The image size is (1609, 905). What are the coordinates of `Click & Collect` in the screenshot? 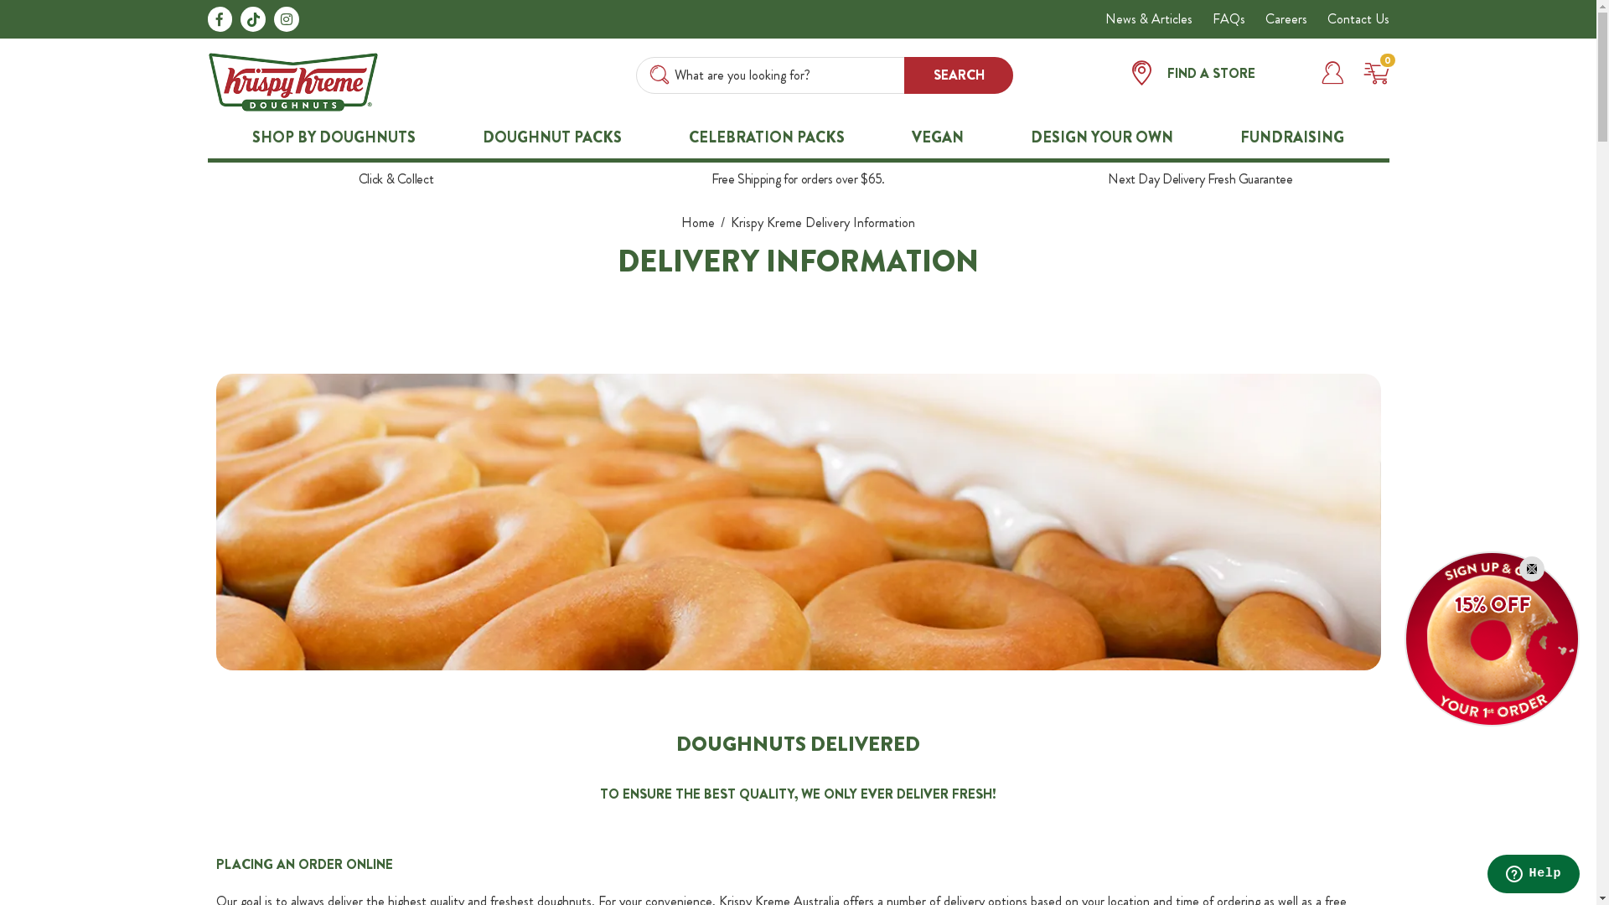 It's located at (396, 179).